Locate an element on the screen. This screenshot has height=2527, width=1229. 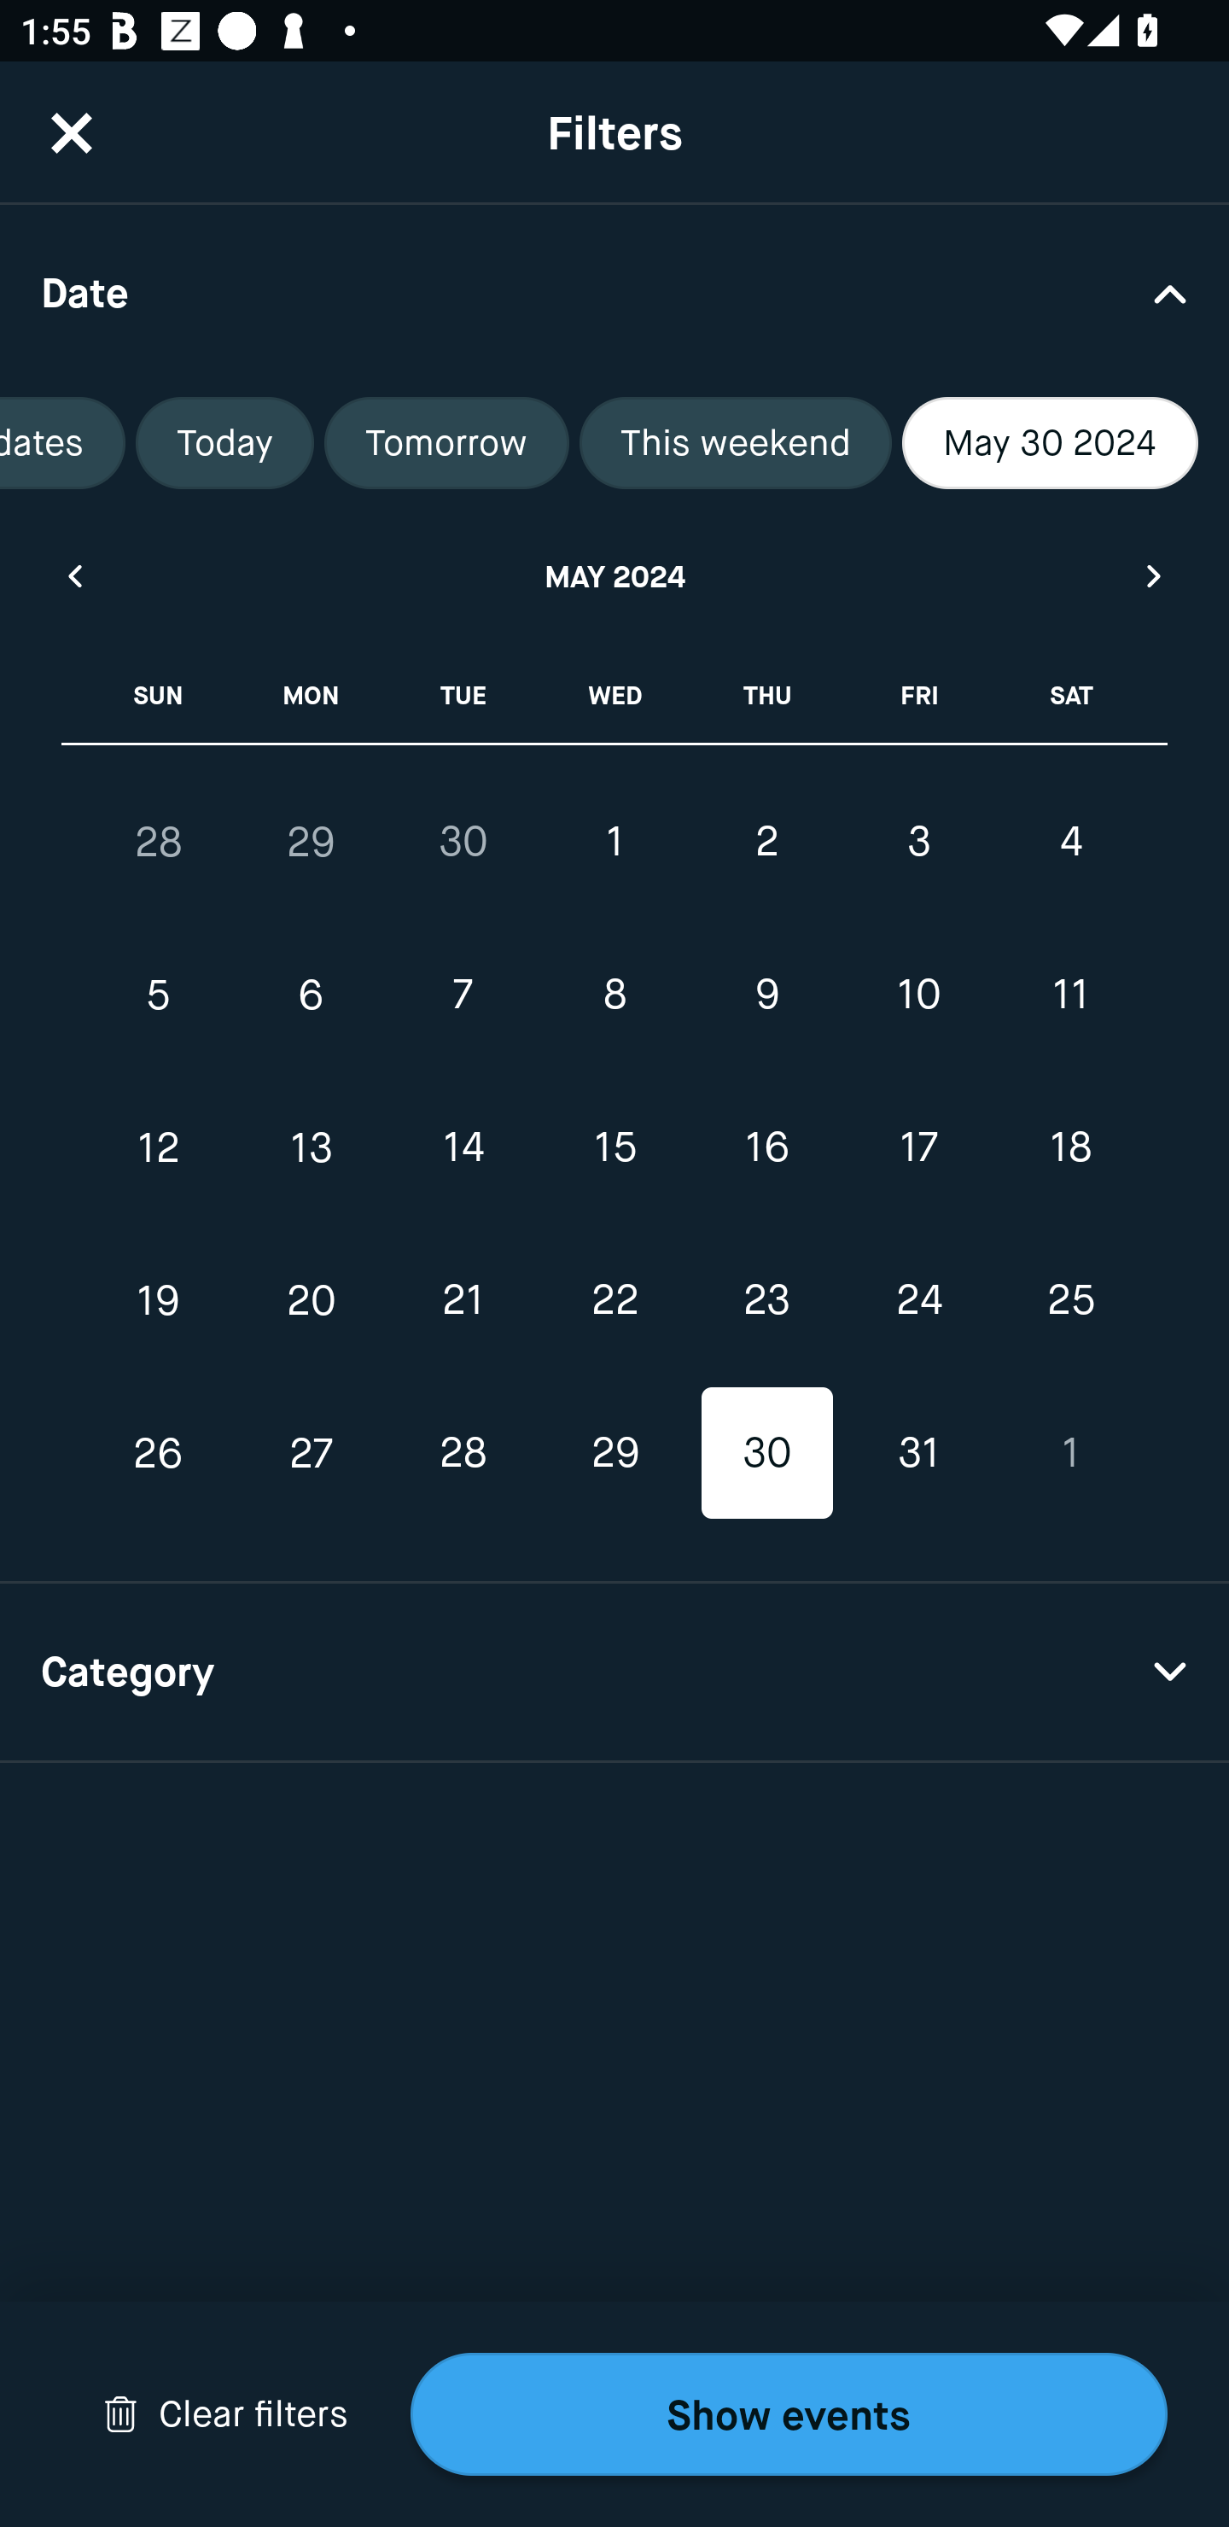
16 is located at coordinates (766, 1147).